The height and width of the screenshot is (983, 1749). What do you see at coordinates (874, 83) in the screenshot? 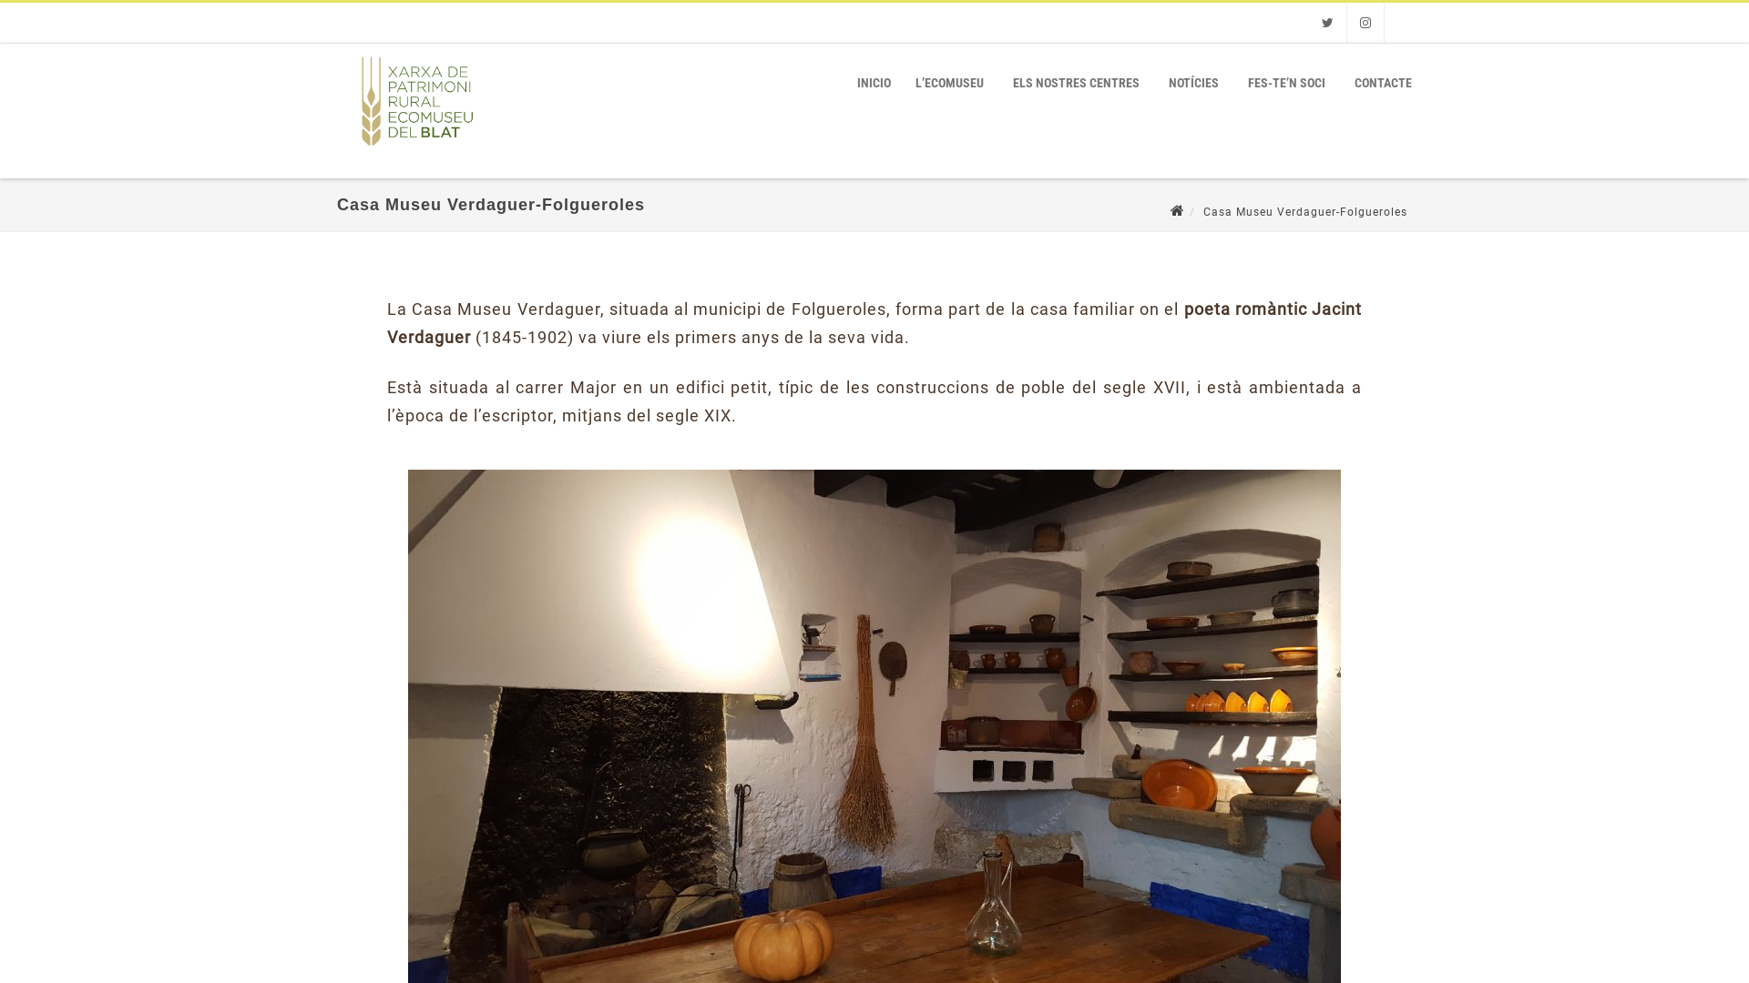
I see `INICIO` at bounding box center [874, 83].